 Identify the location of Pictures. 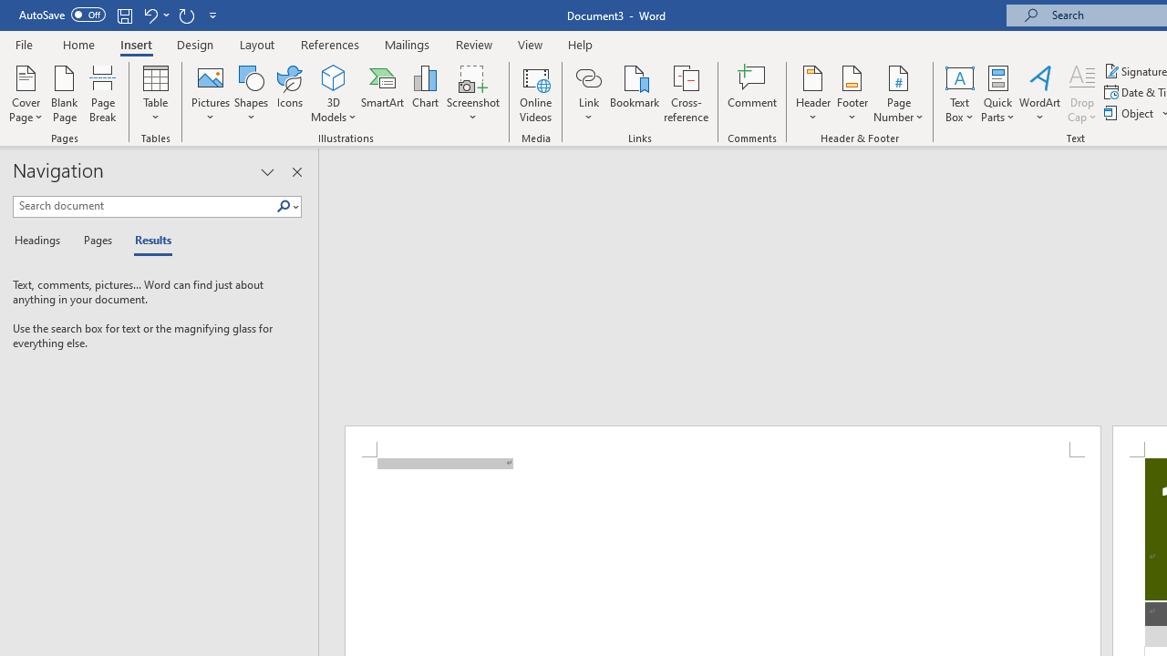
(210, 93).